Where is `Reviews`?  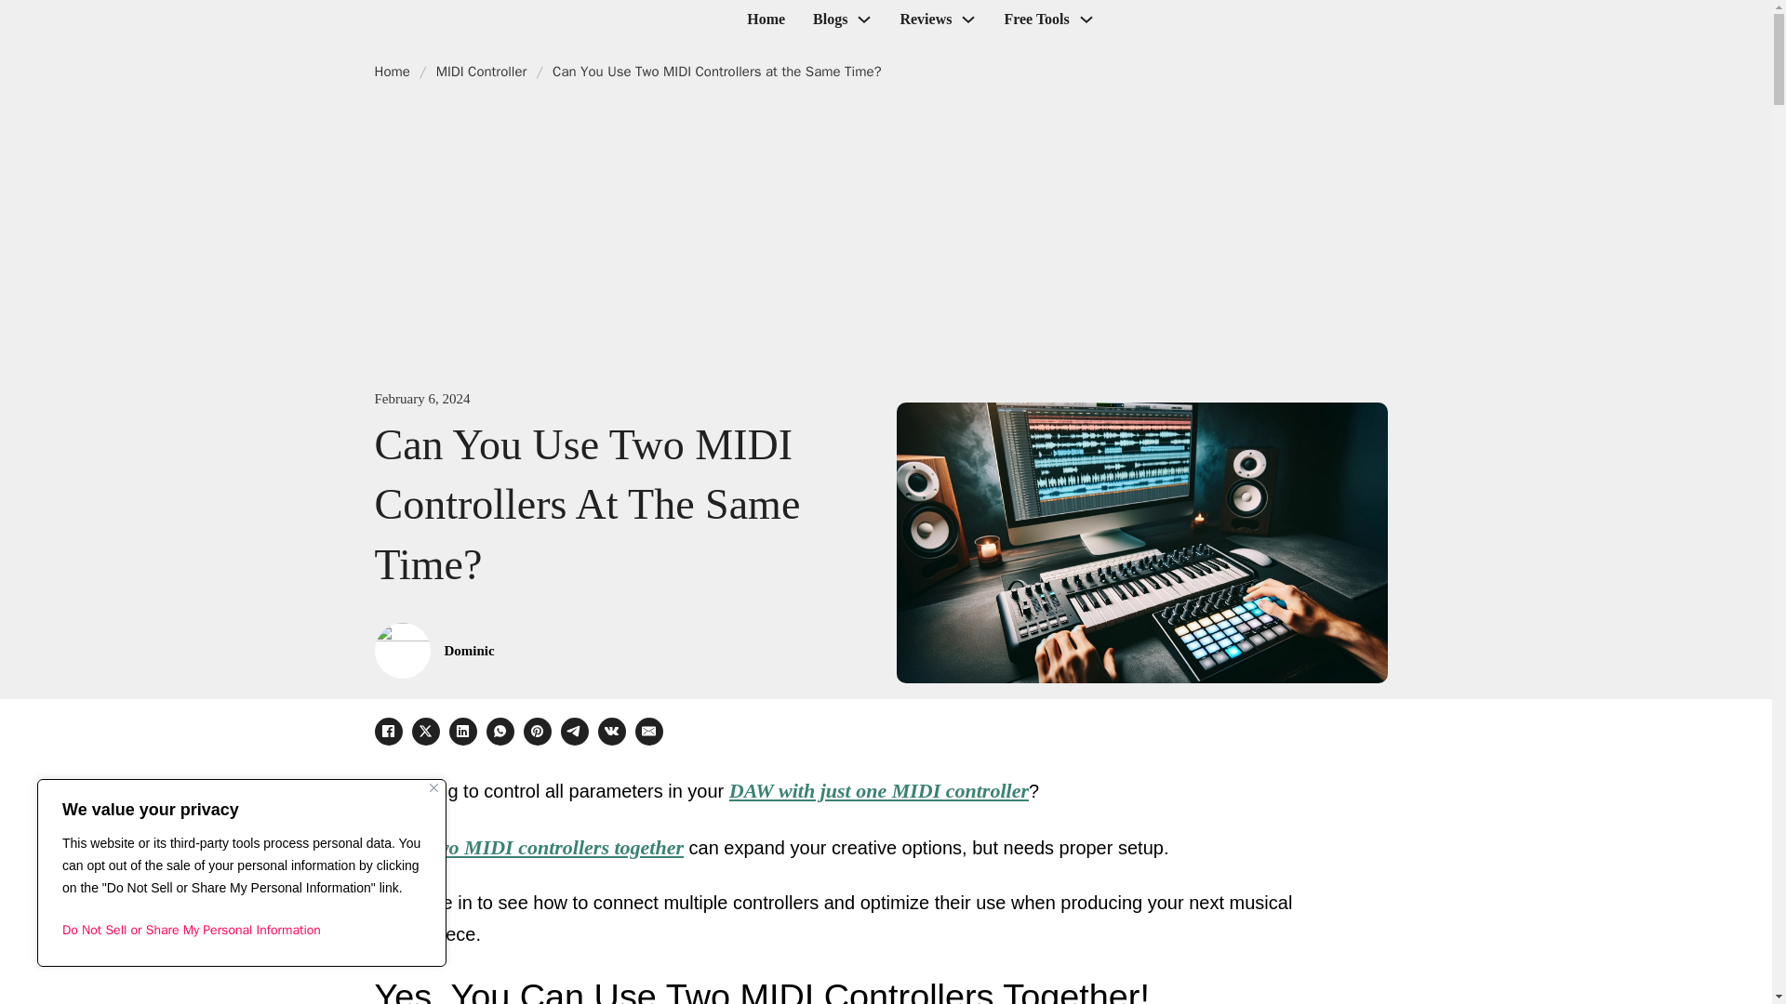
Reviews is located at coordinates (926, 19).